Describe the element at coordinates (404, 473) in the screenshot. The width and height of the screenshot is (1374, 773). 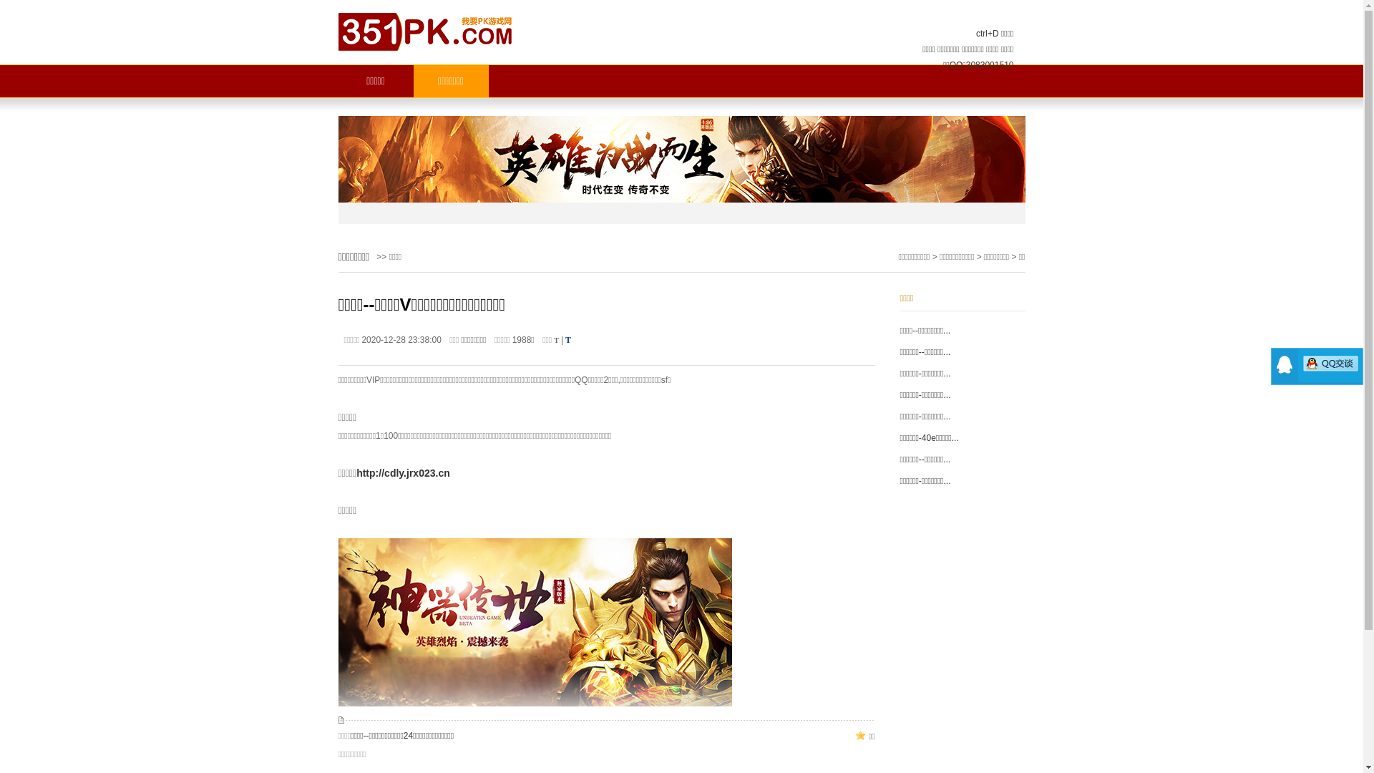
I see `http://cdly.jrx023.cn` at that location.